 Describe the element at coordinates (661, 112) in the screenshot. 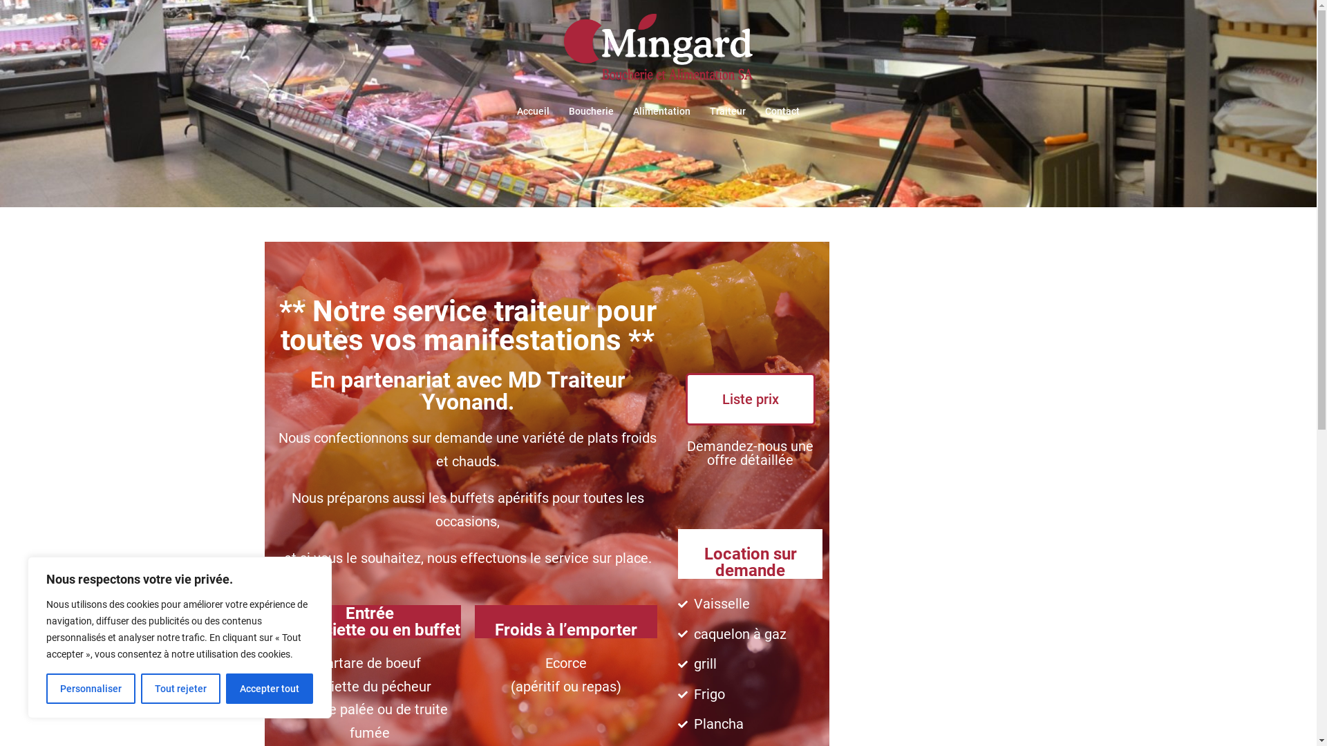

I see `Alimentation` at that location.